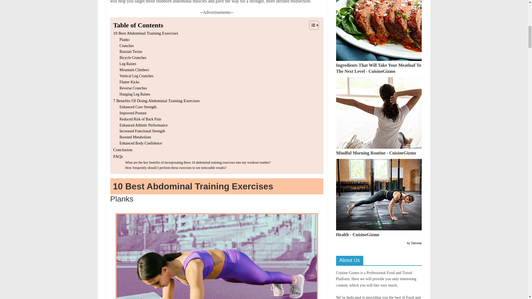 This screenshot has width=532, height=299. Describe the element at coordinates (145, 33) in the screenshot. I see `10 Best Abdominal Training Exercises` at that location.